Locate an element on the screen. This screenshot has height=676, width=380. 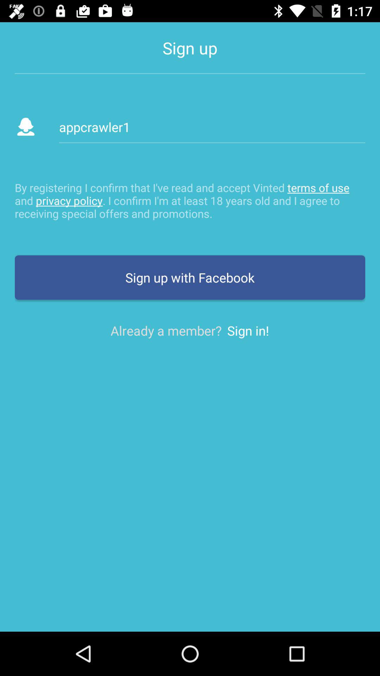
select the item below sign up icon is located at coordinates (212, 127).